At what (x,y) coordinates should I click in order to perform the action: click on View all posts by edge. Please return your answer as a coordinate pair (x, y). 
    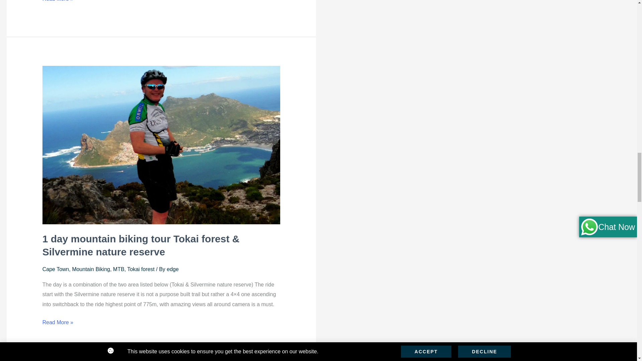
    Looking at the image, I should click on (173, 269).